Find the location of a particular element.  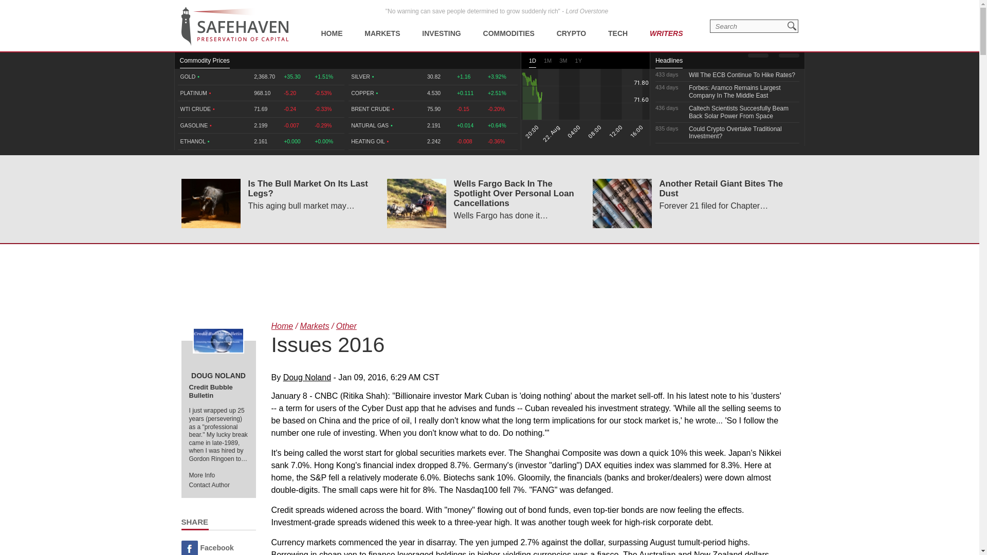

Oil prices - Oilprice.com is located at coordinates (234, 26).